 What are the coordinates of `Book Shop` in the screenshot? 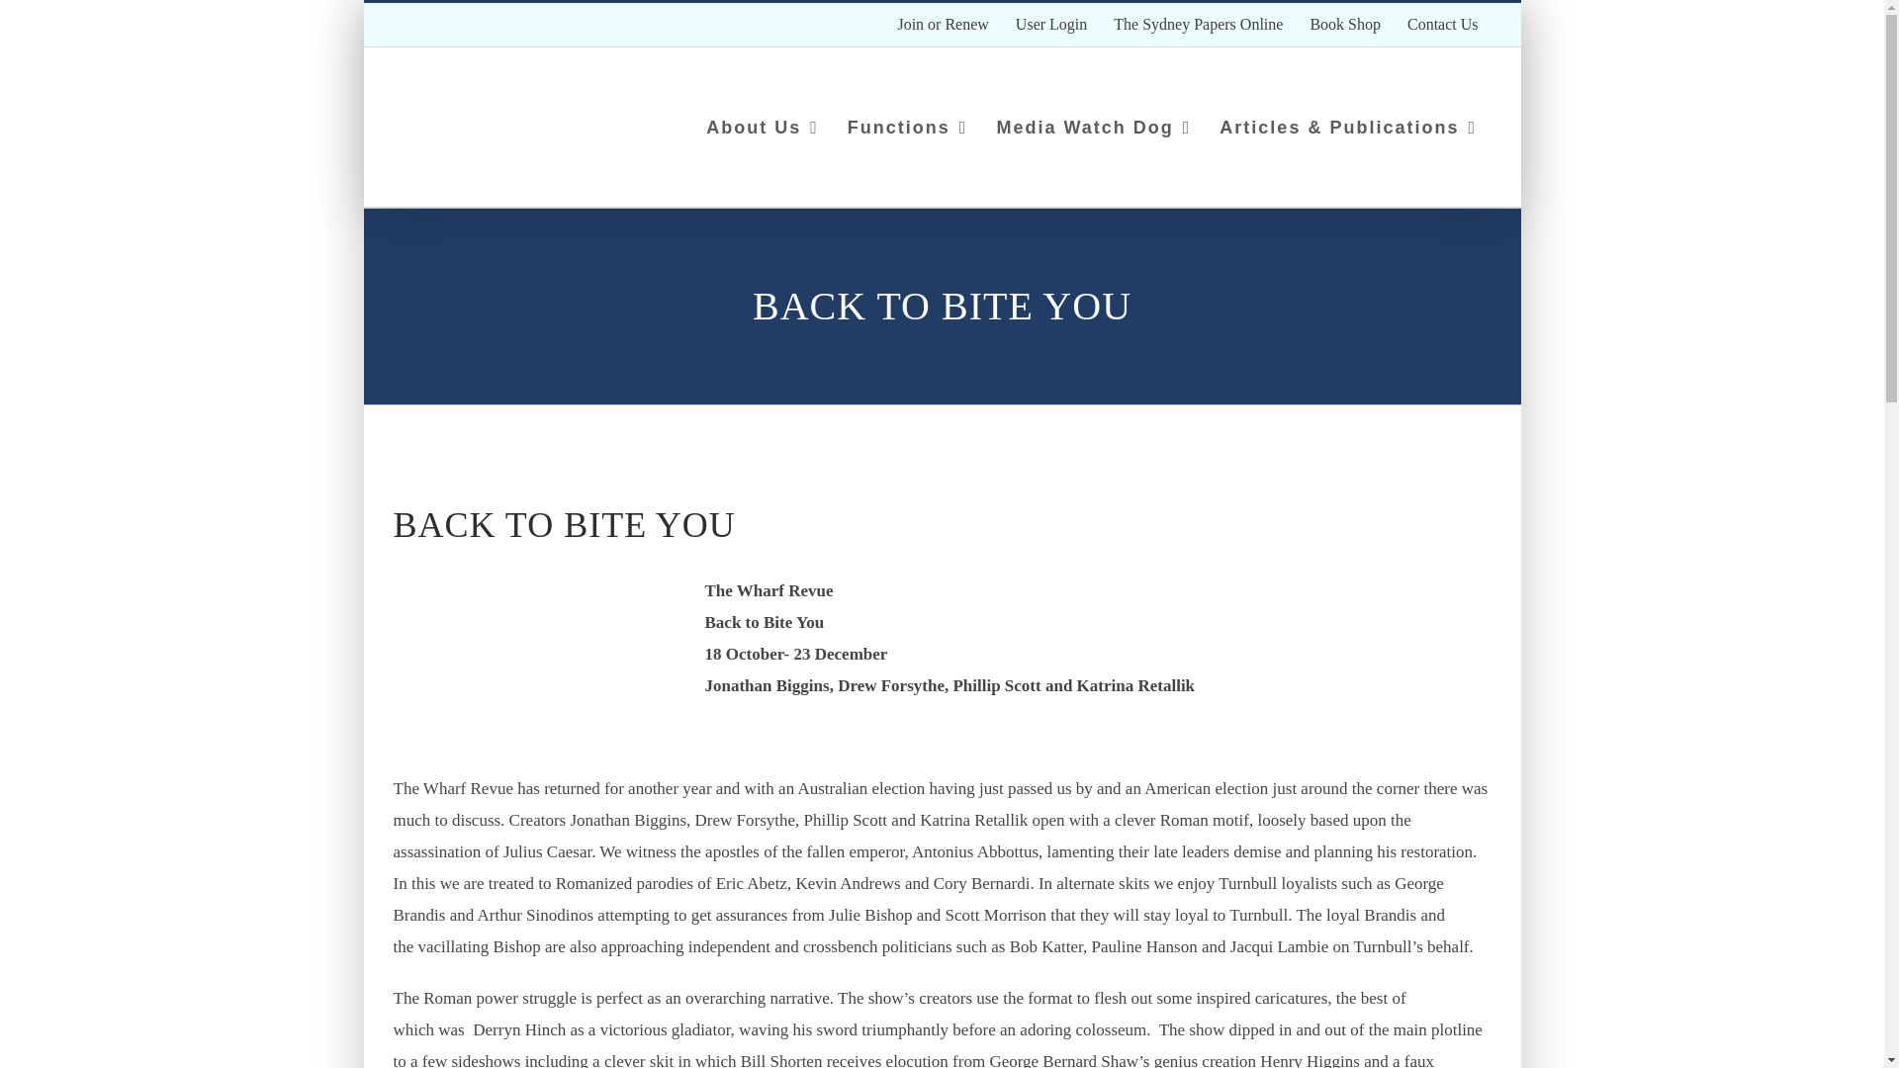 It's located at (1345, 25).